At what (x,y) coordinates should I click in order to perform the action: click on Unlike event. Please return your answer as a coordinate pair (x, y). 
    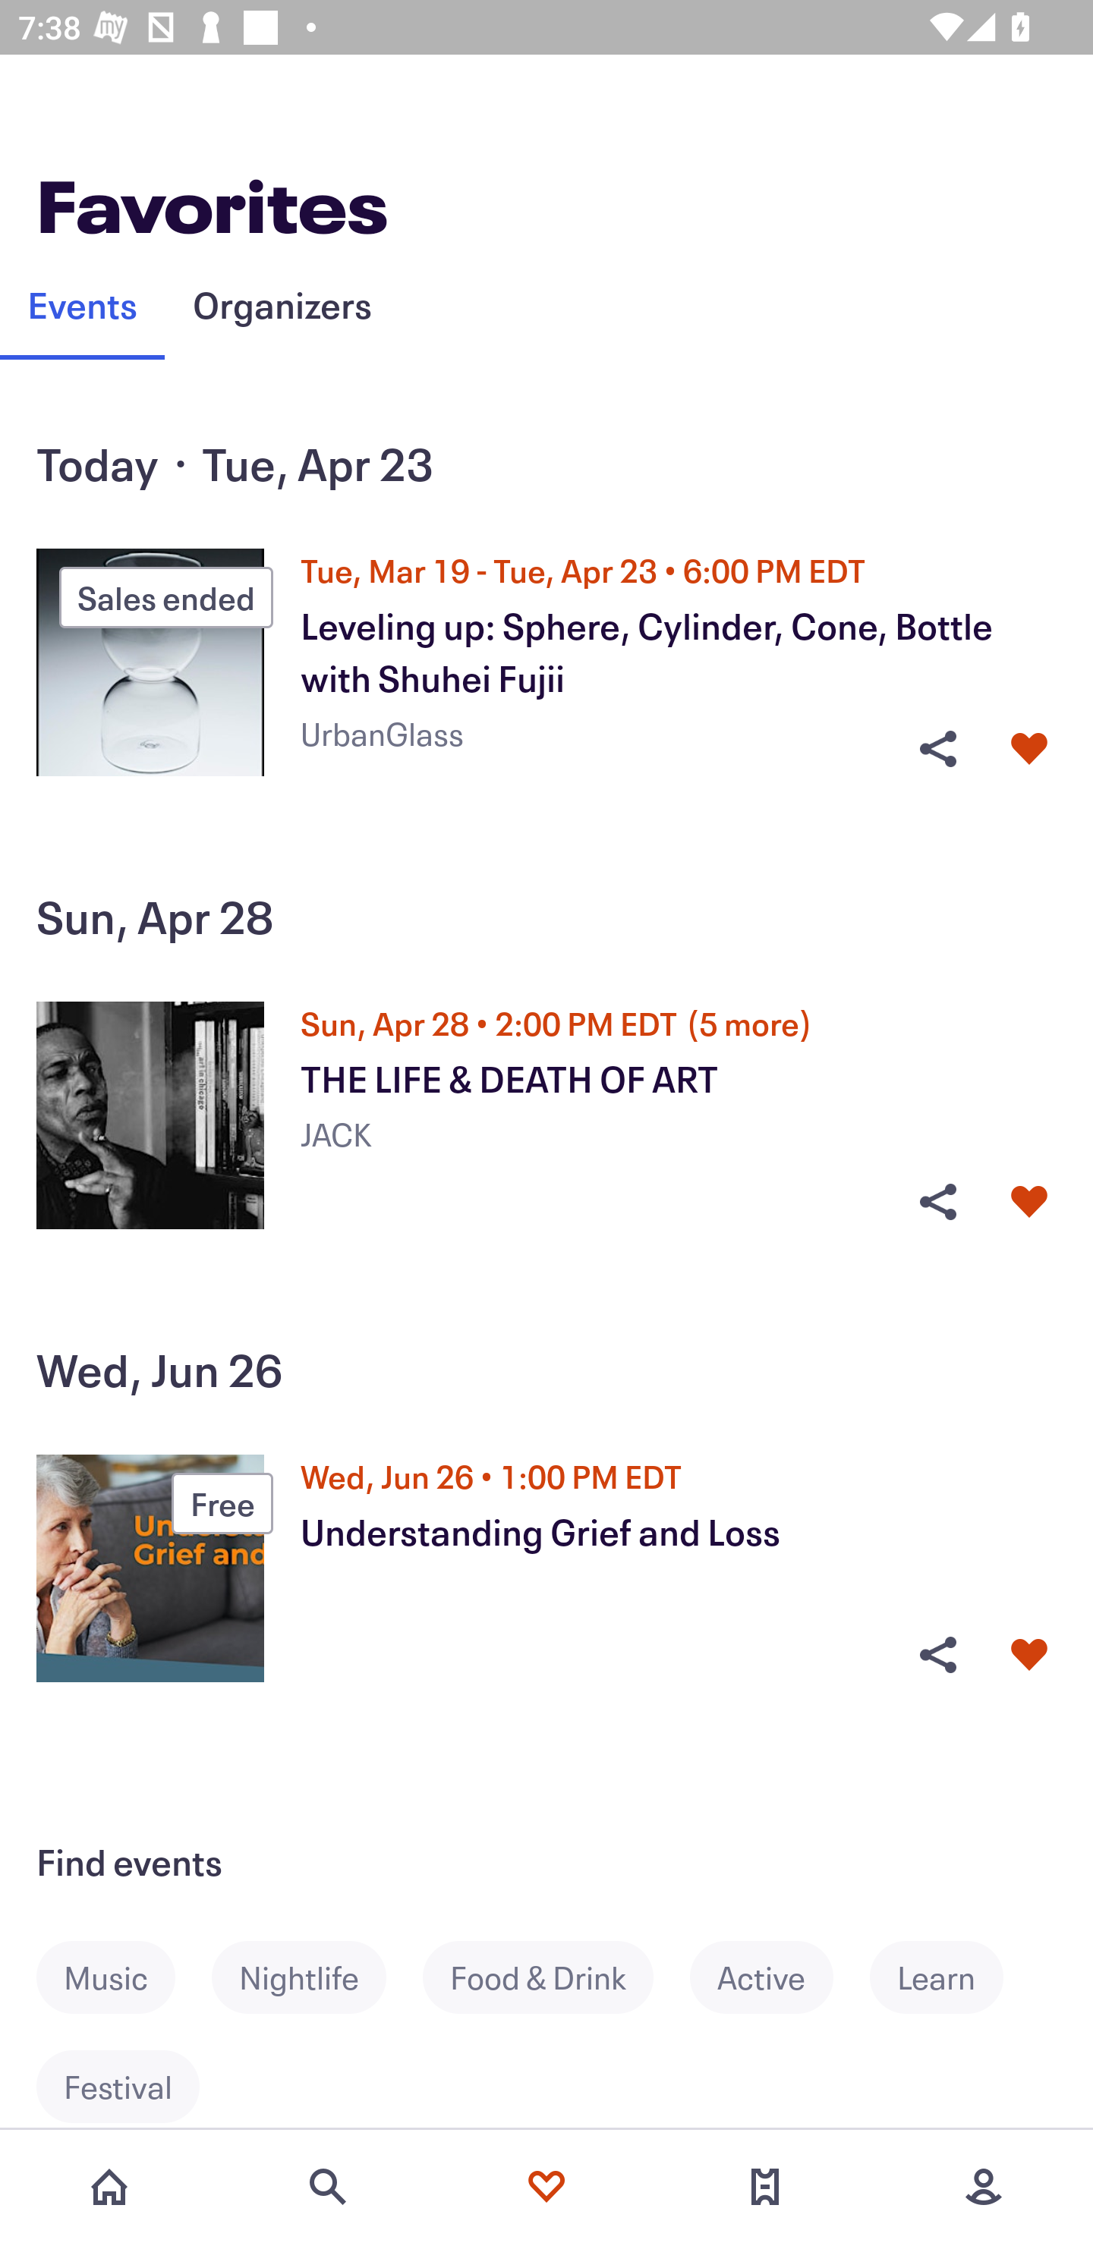
    Looking at the image, I should click on (1029, 1202).